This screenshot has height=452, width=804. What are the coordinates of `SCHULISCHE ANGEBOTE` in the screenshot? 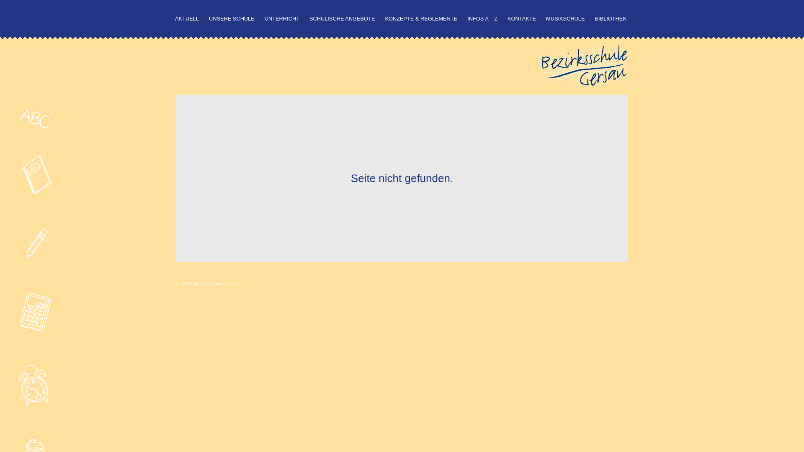 It's located at (342, 19).